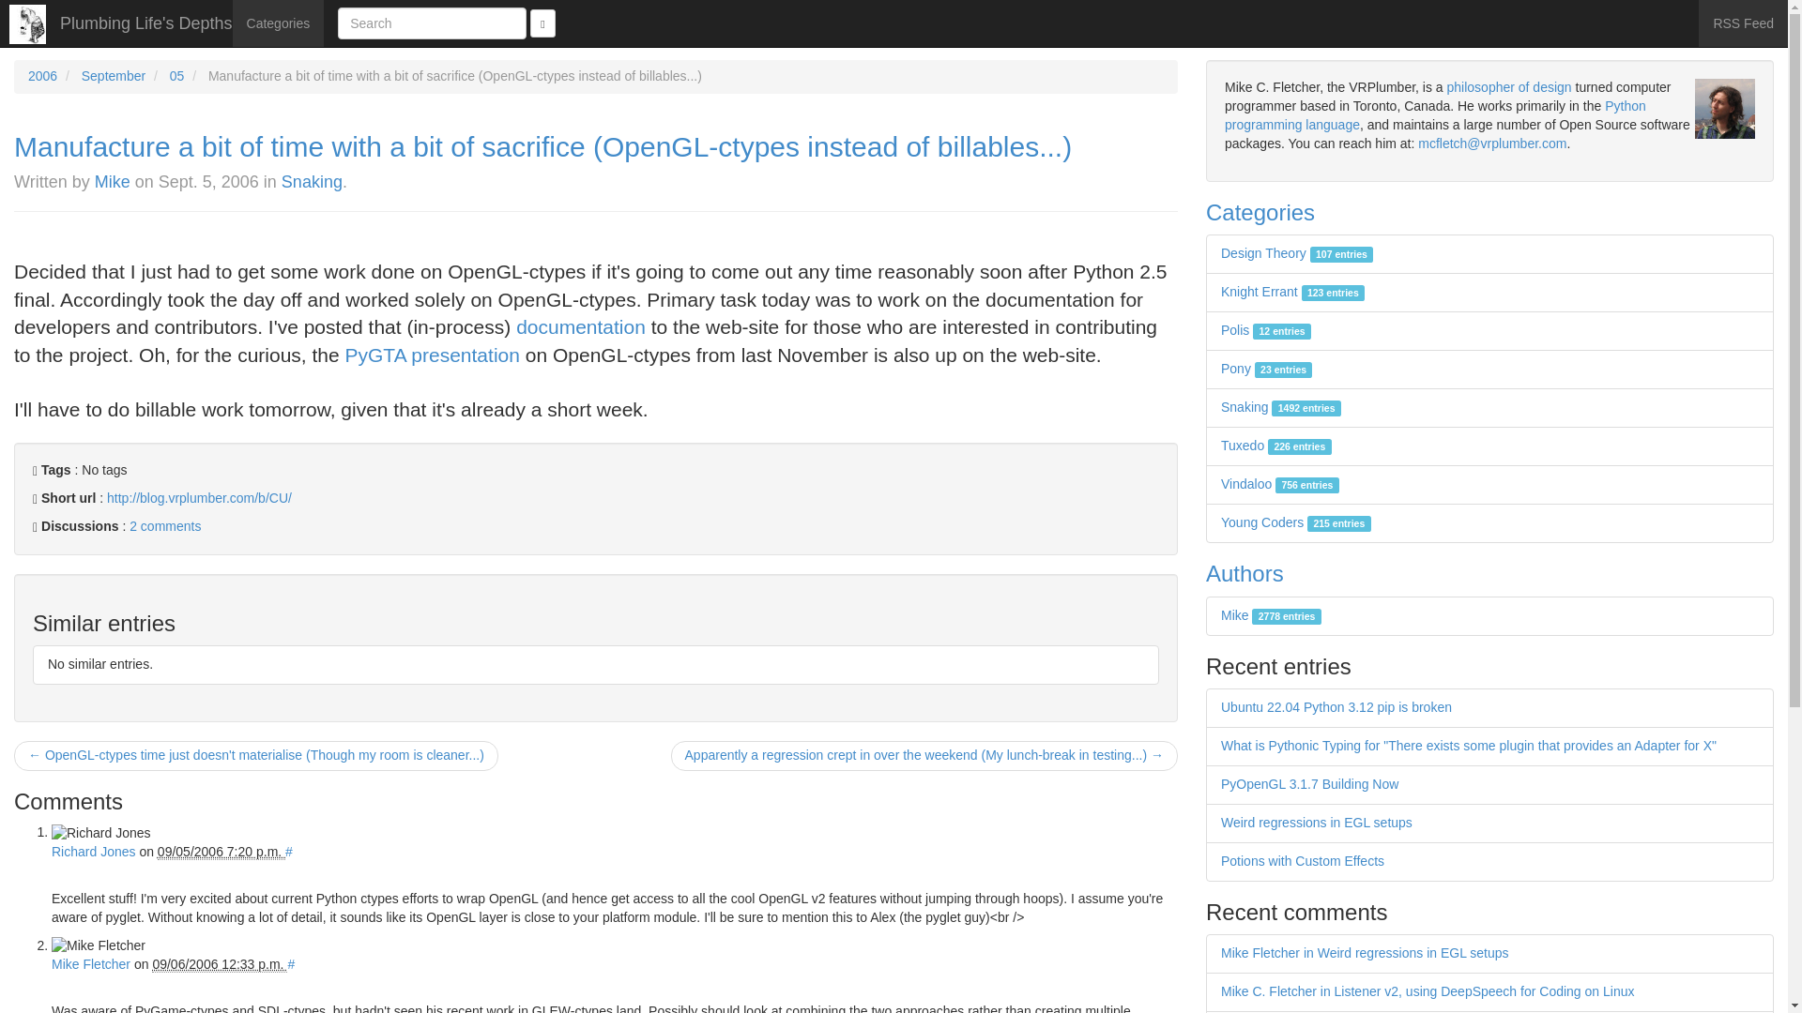 This screenshot has height=1013, width=1802. Describe the element at coordinates (94, 851) in the screenshot. I see `Richard Jones` at that location.